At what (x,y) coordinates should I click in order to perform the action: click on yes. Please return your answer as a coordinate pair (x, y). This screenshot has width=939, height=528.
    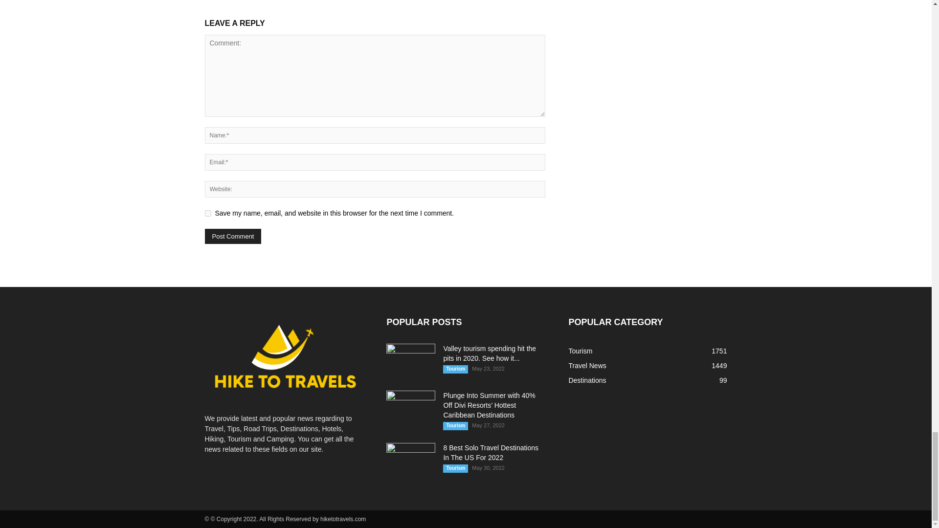
    Looking at the image, I should click on (207, 212).